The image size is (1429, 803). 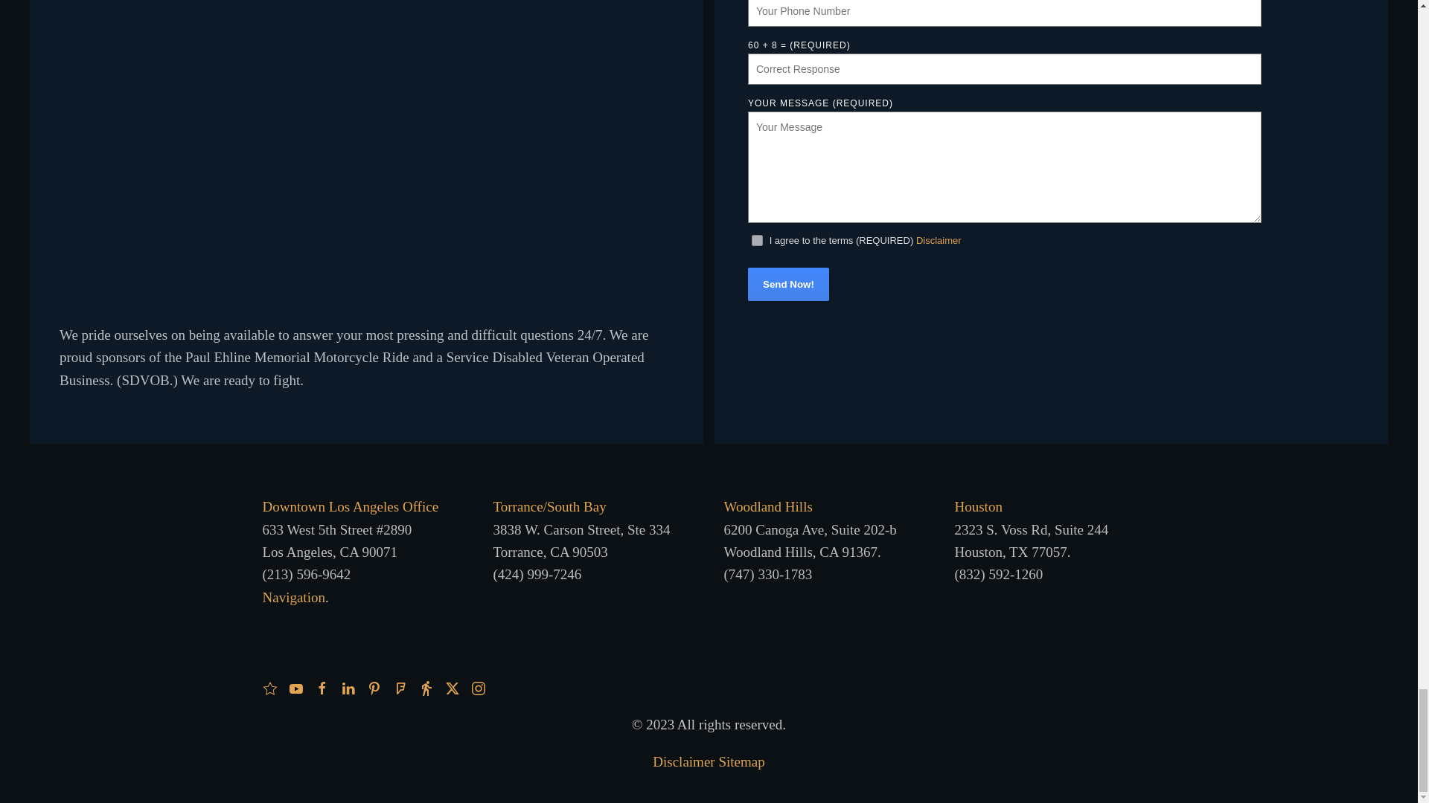 I want to click on Super Lawyers Profile, so click(x=269, y=686).